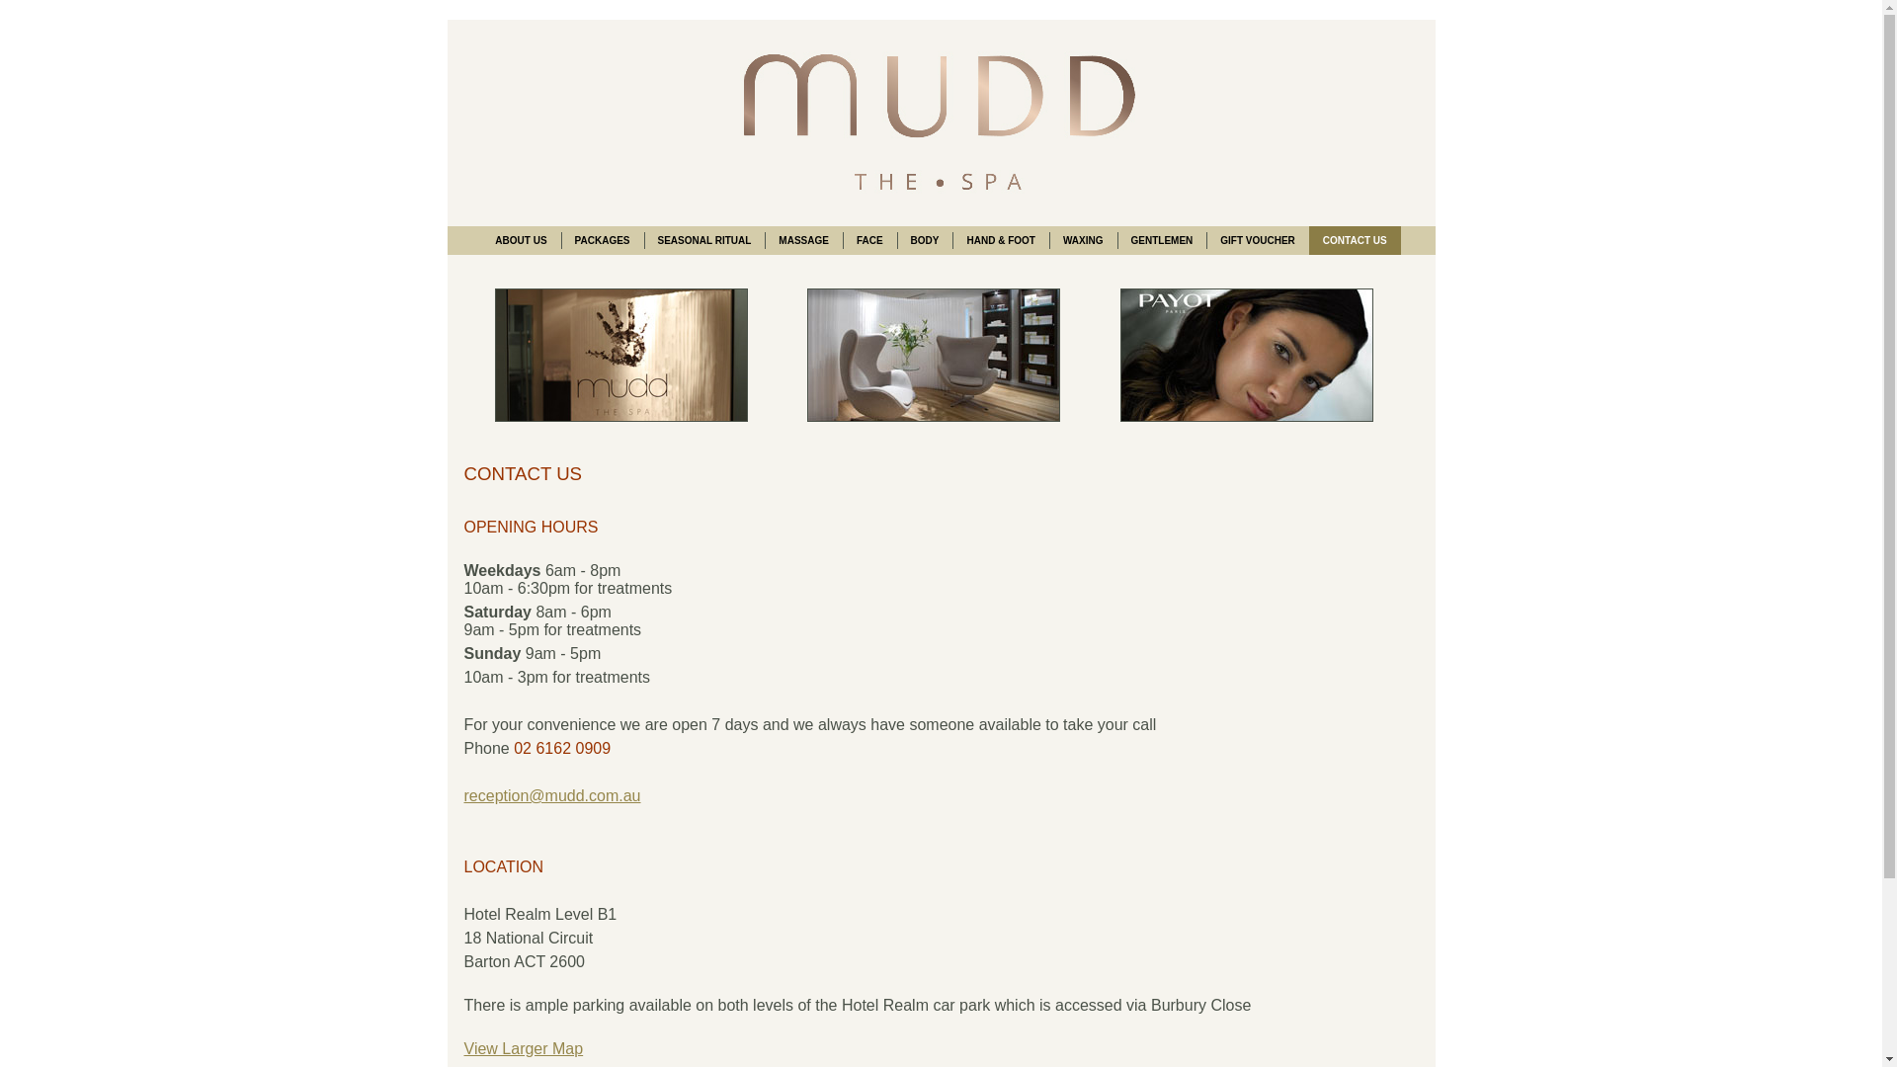 The height and width of the screenshot is (1067, 1897). I want to click on View Larger Map, so click(524, 1049).